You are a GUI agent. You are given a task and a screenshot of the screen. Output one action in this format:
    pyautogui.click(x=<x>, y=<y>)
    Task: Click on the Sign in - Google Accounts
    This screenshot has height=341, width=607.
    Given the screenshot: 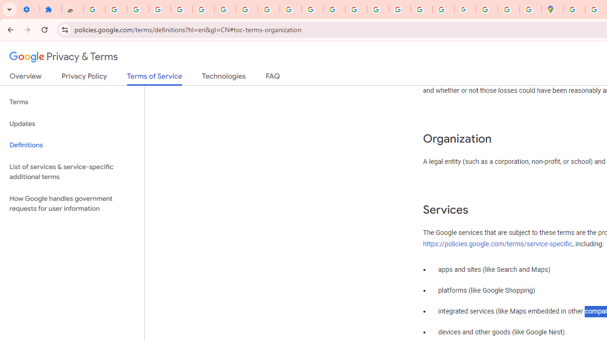 What is the action you would take?
    pyautogui.click(x=94, y=9)
    